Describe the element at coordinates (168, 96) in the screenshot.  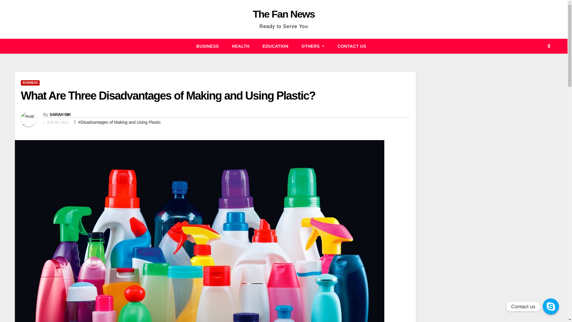
I see `What Are Three Disadvantages of Making and Using Plastic?` at that location.